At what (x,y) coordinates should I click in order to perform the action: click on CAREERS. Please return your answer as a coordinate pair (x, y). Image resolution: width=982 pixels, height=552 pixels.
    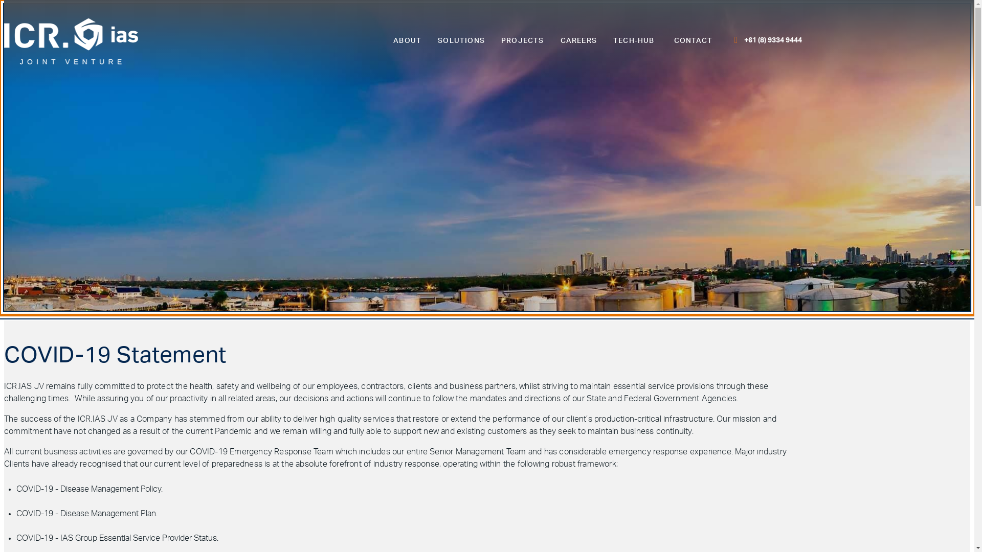
    Looking at the image, I should click on (579, 41).